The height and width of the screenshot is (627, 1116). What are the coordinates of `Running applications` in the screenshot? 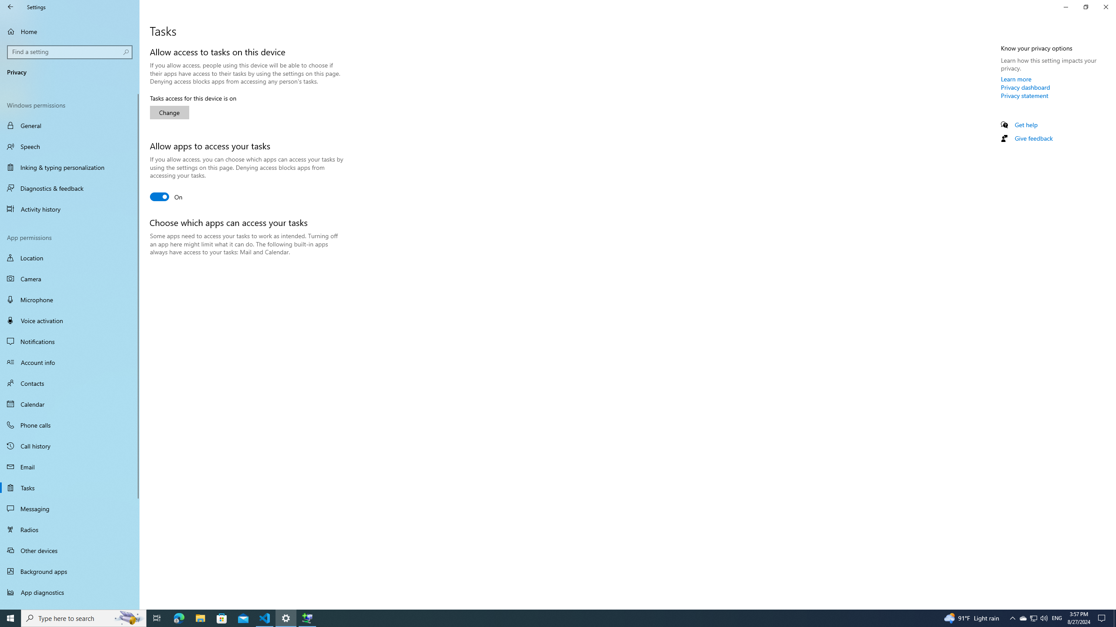 It's located at (541, 618).